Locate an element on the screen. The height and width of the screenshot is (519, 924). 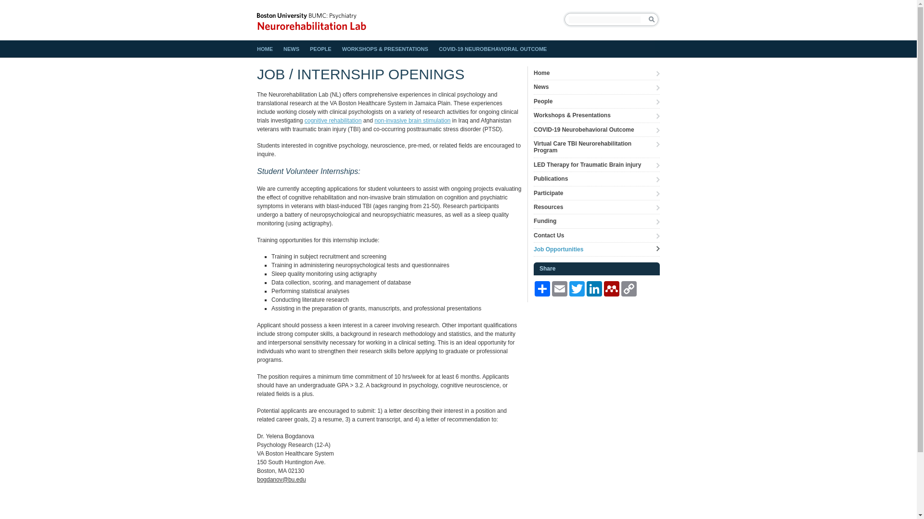
NEWS is located at coordinates (291, 49).